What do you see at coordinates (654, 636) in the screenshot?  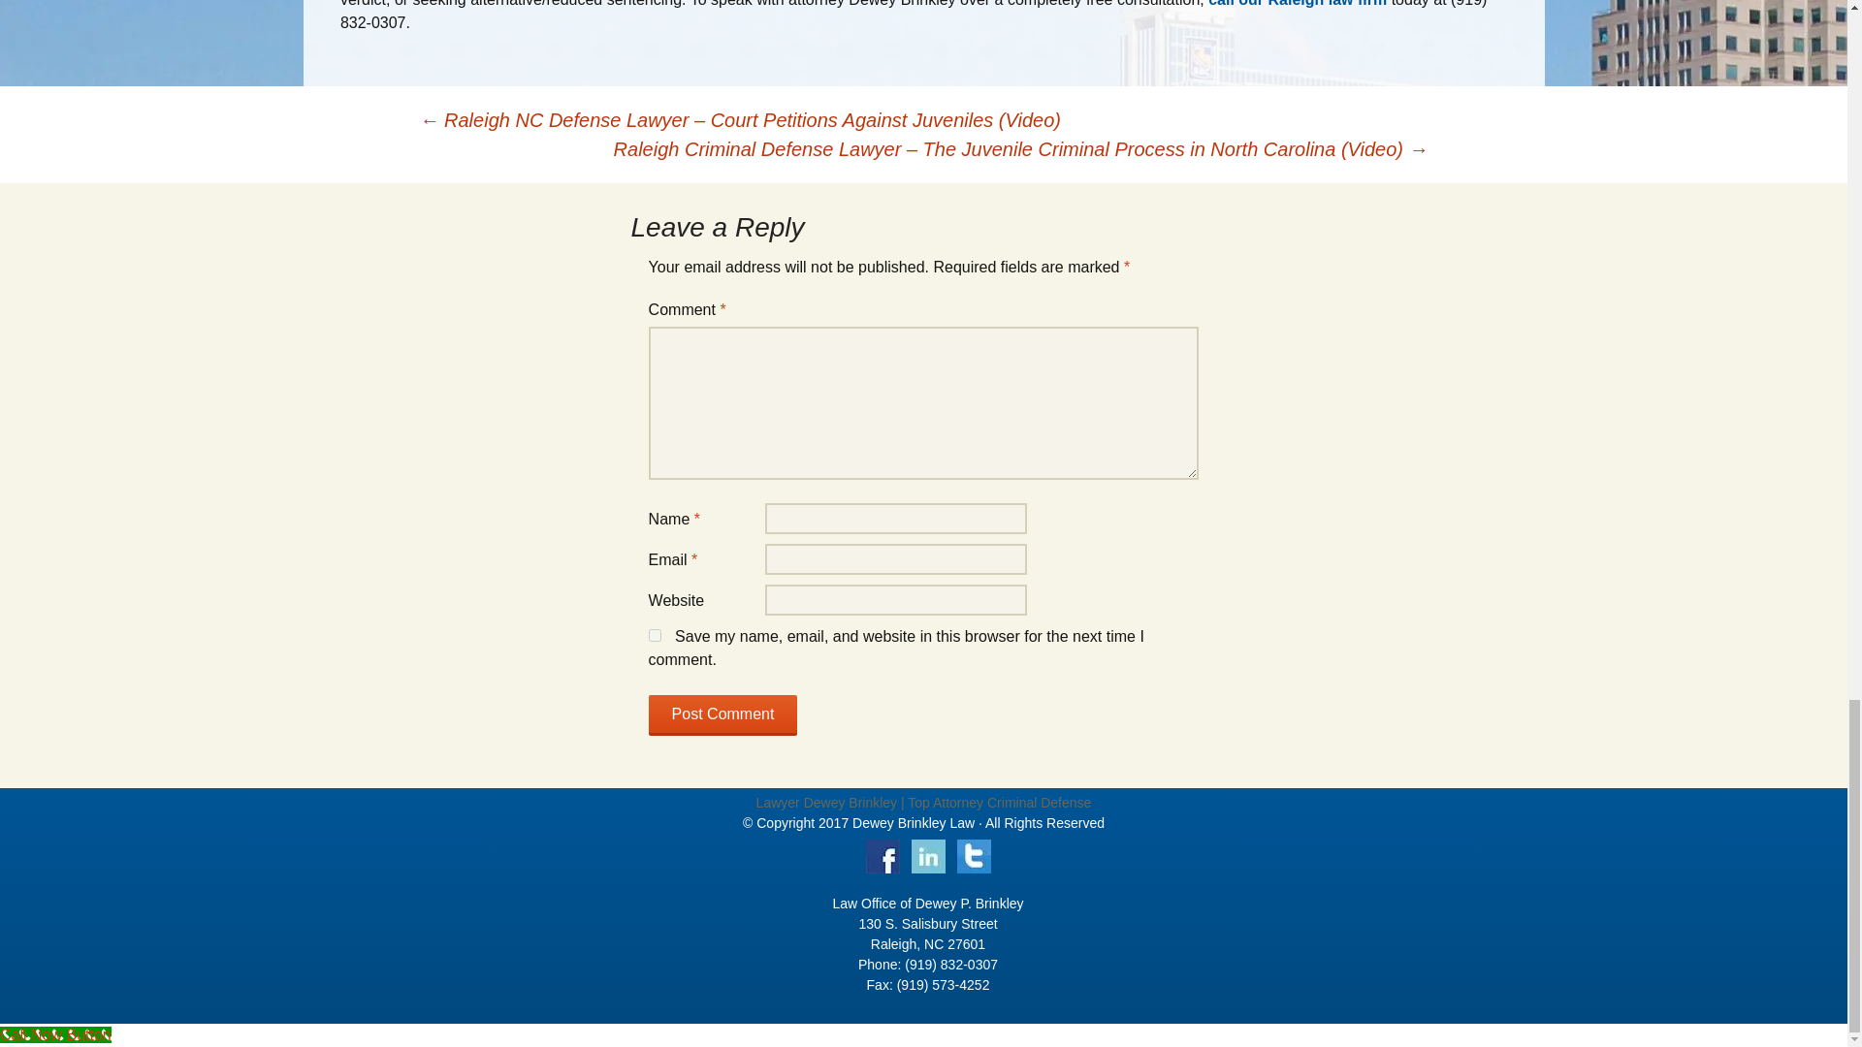 I see `yes` at bounding box center [654, 636].